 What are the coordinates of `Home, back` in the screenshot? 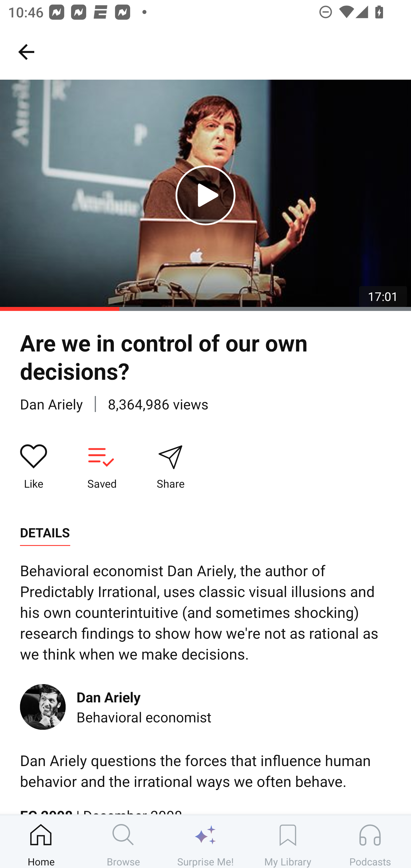 It's located at (26, 51).